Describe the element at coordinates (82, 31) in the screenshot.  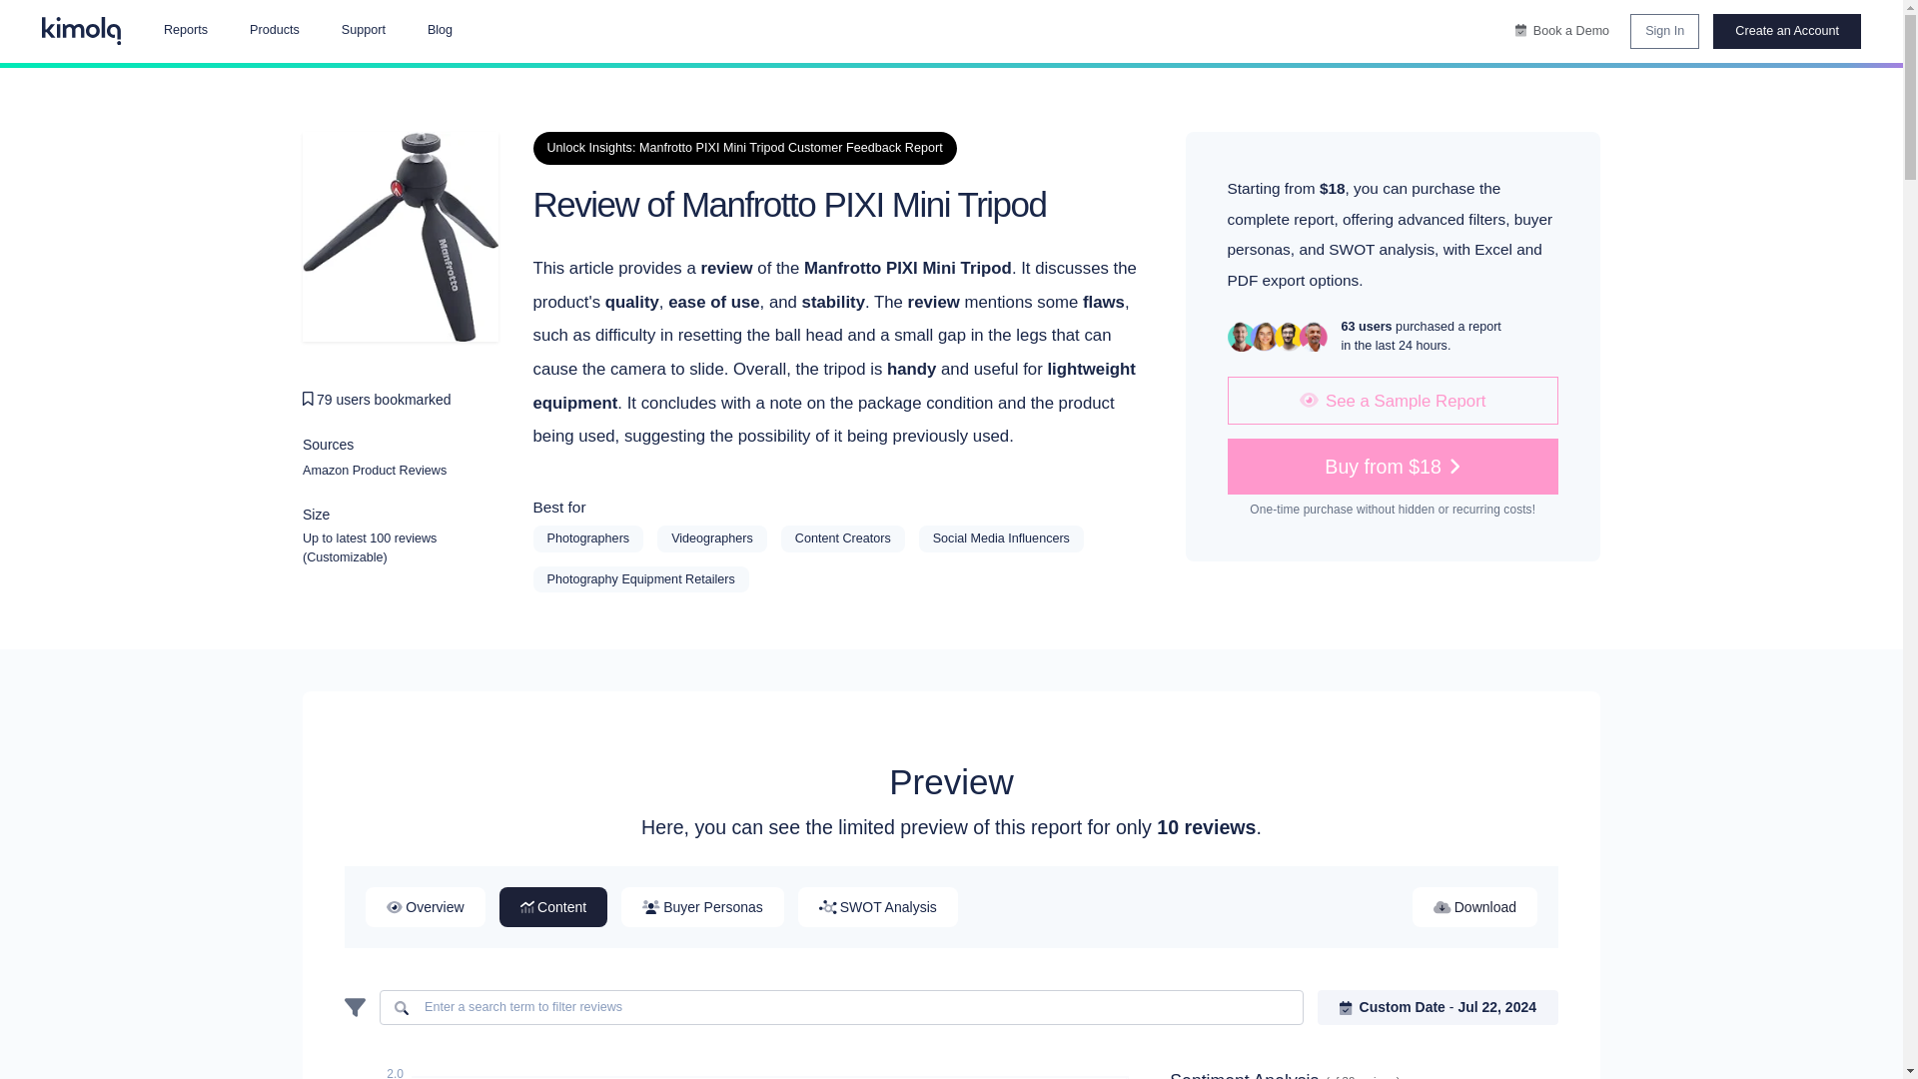
I see `Kimola` at that location.